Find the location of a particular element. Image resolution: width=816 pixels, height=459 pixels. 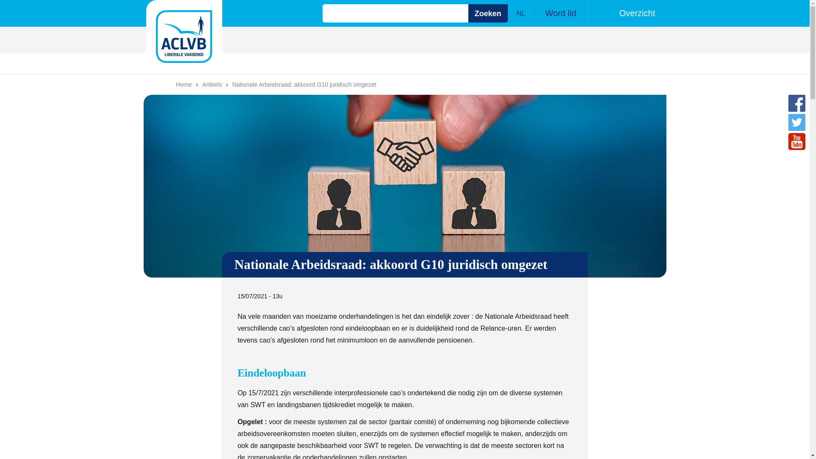

twitter is located at coordinates (797, 122).